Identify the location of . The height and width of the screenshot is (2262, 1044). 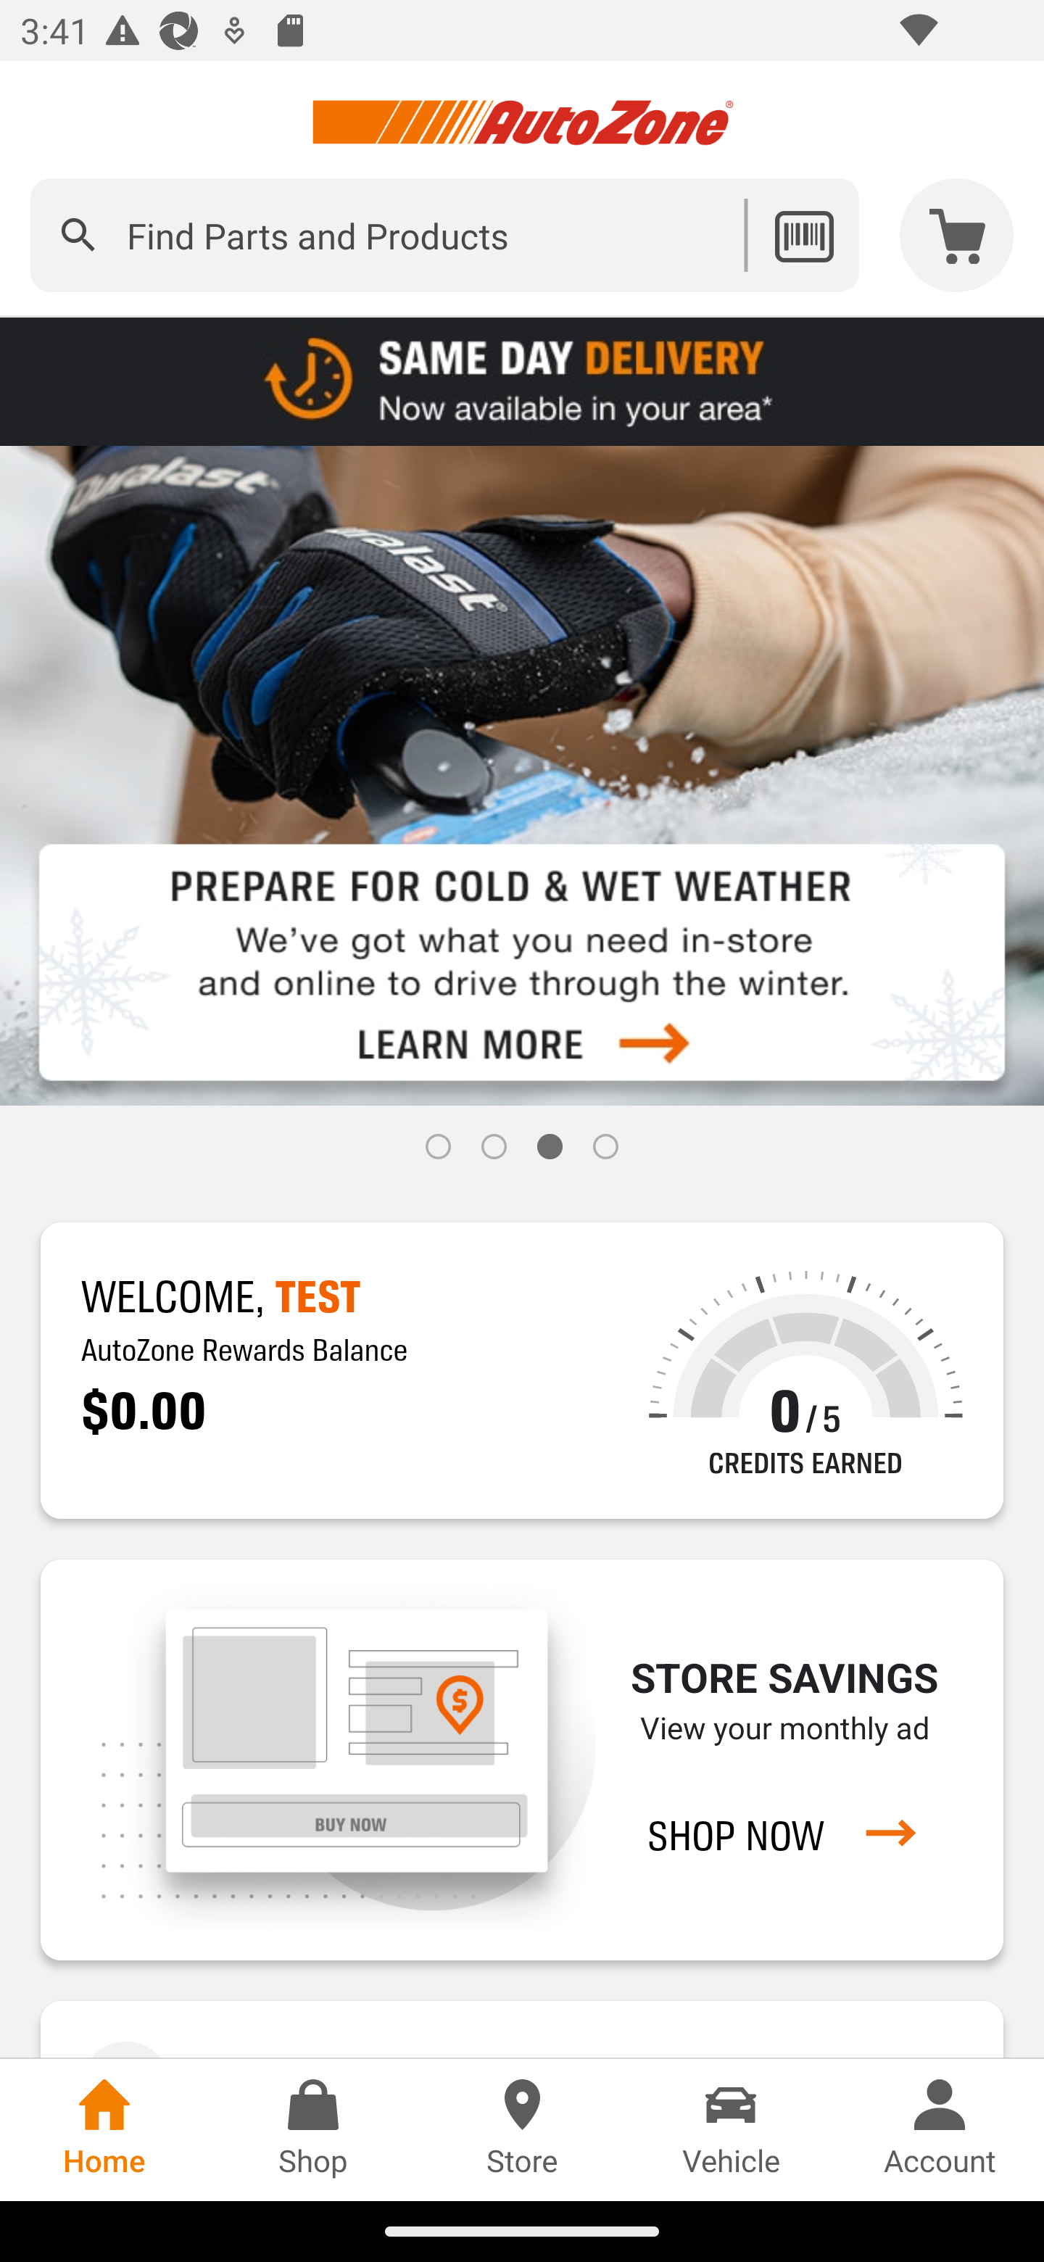
(78, 235).